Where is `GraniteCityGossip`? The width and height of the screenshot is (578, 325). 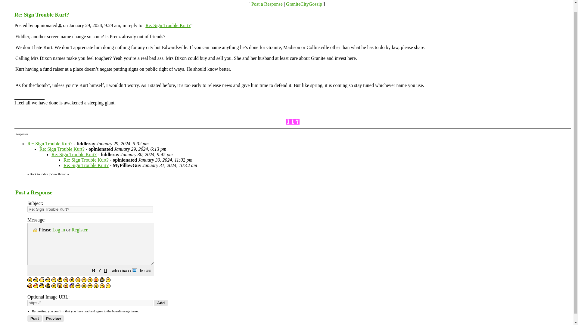
GraniteCityGossip is located at coordinates (304, 4).